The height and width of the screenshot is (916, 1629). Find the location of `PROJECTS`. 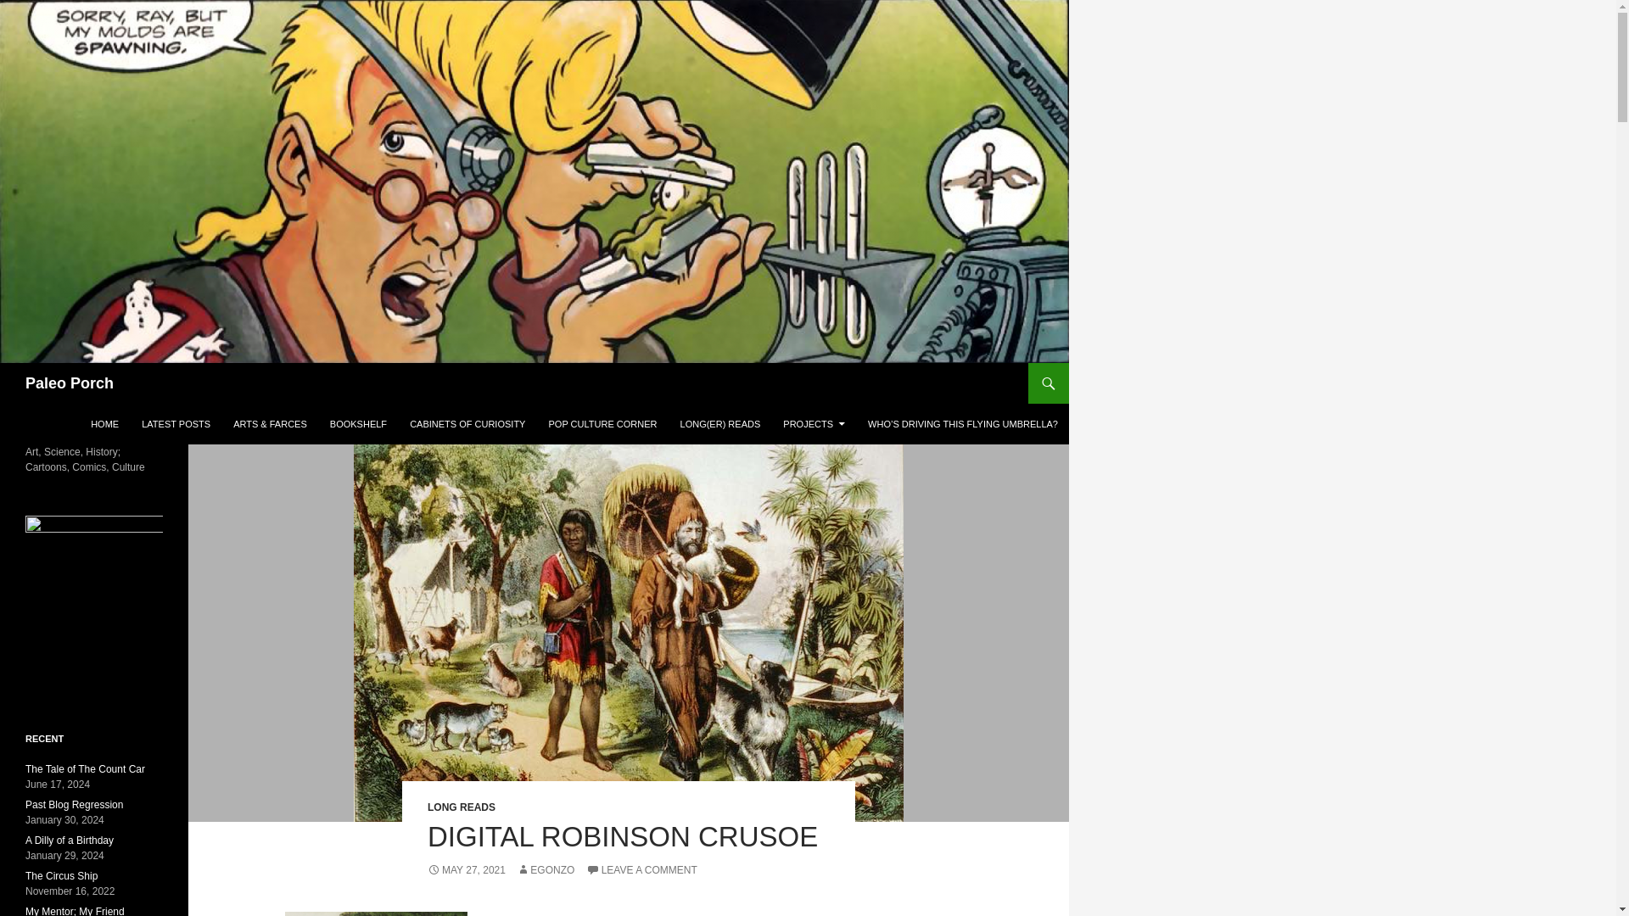

PROJECTS is located at coordinates (814, 424).